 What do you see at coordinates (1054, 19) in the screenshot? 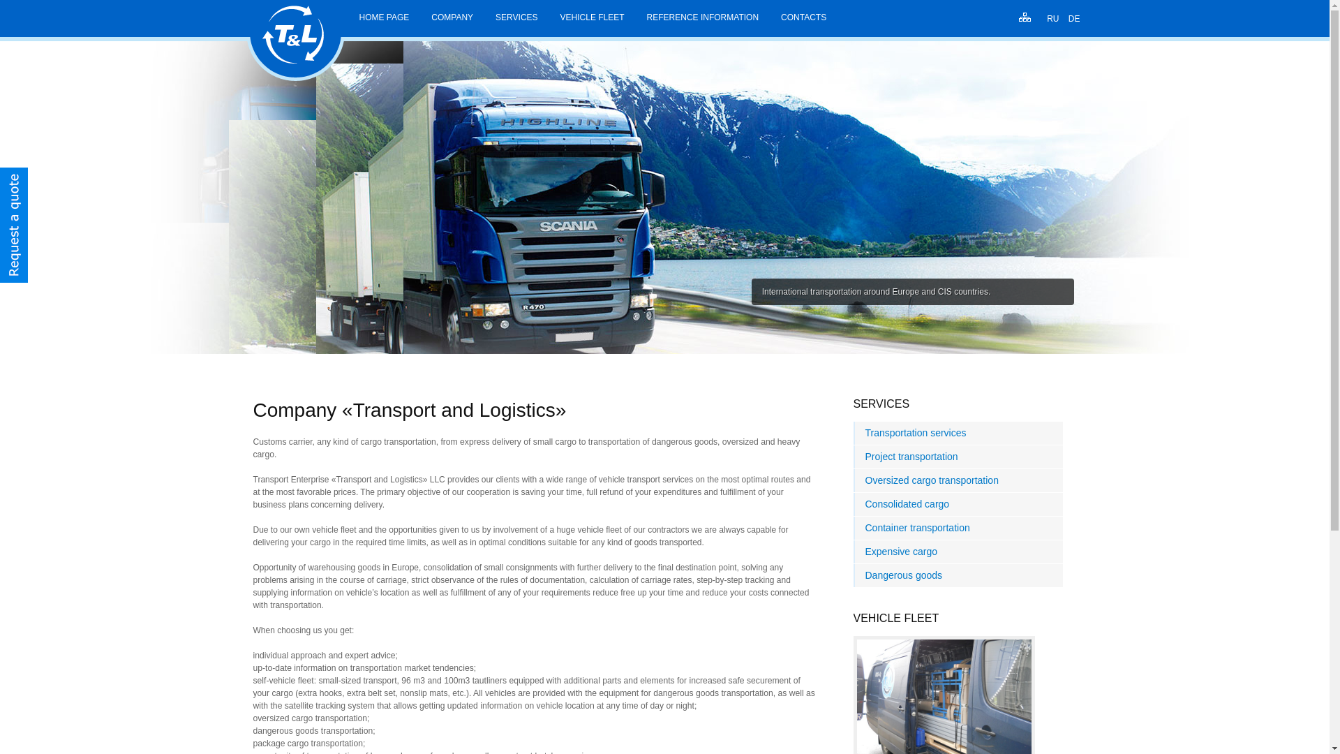
I see `RU` at bounding box center [1054, 19].